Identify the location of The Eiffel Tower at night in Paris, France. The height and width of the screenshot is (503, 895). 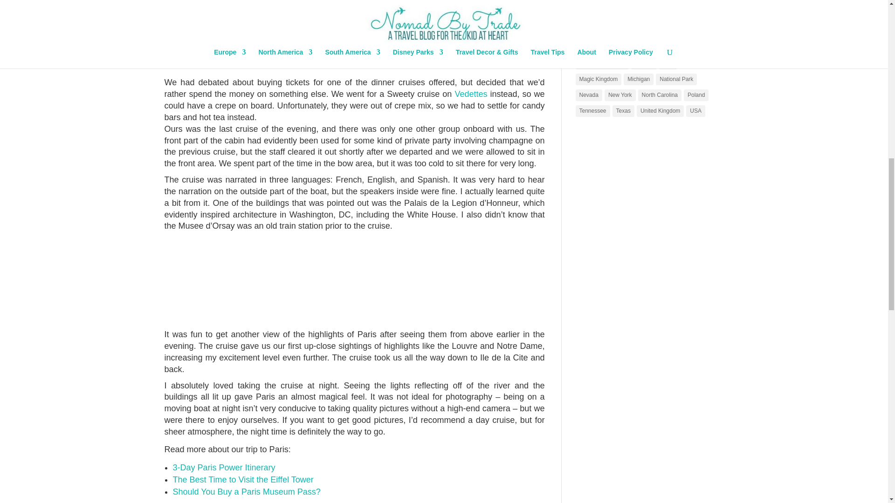
(354, 38).